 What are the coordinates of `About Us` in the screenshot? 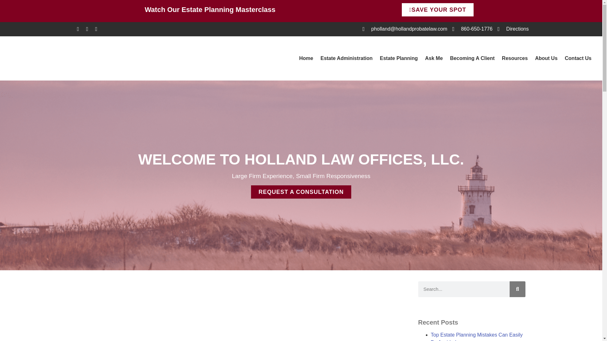 It's located at (546, 58).